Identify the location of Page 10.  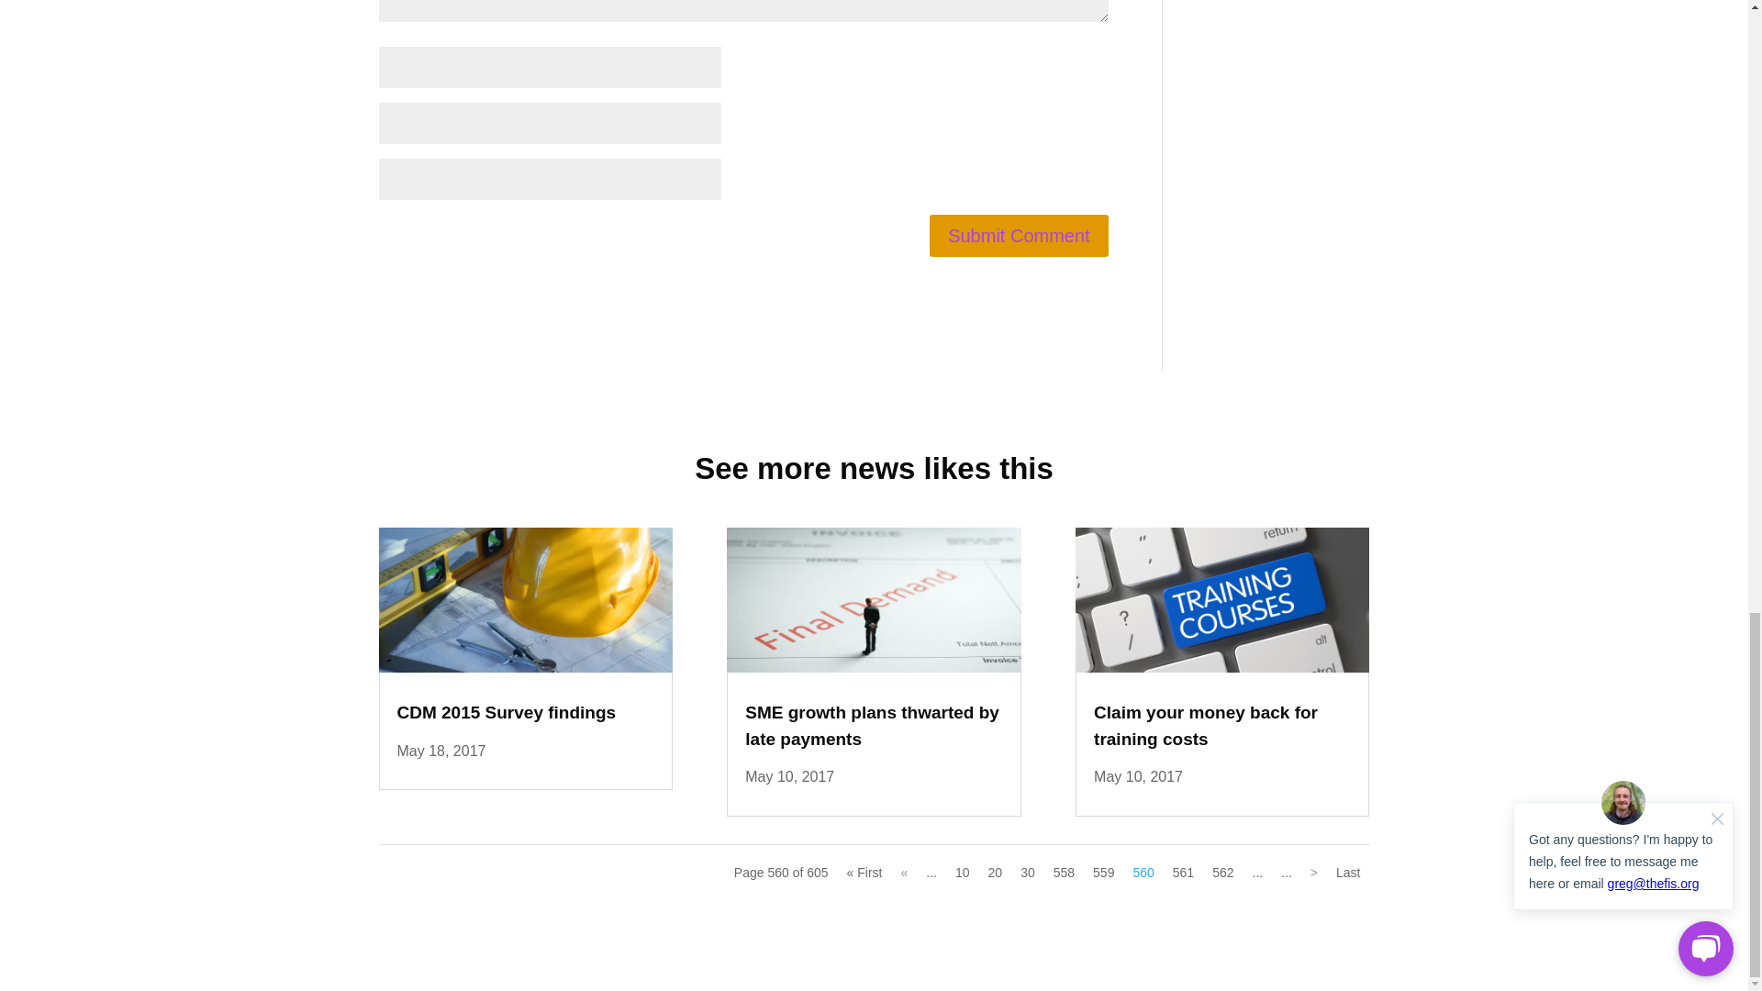
(962, 872).